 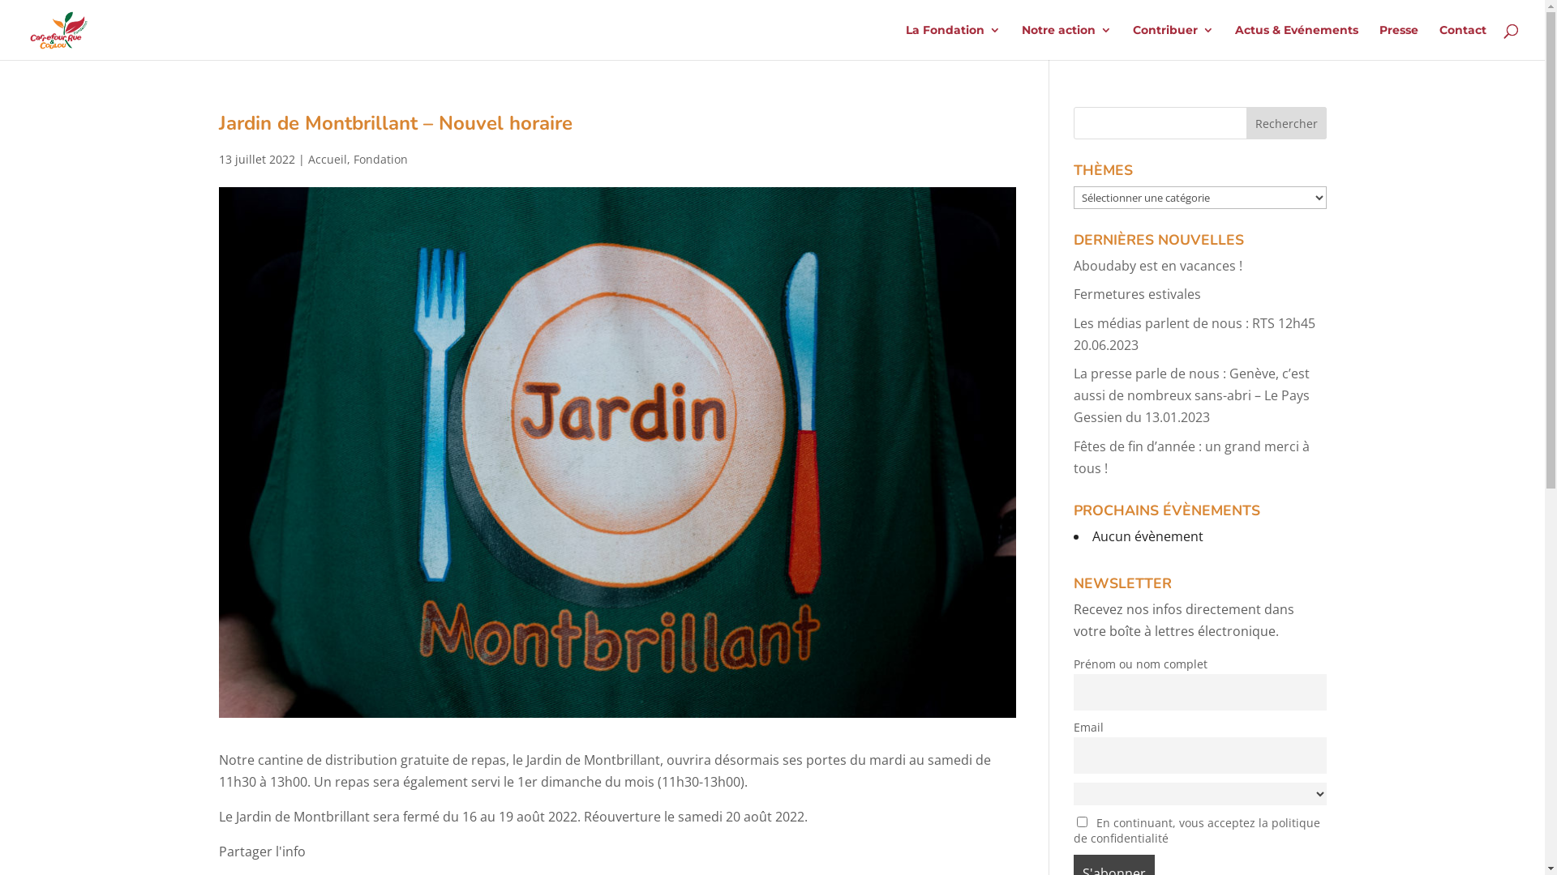 I want to click on Rechercher, so click(x=1286, y=123).